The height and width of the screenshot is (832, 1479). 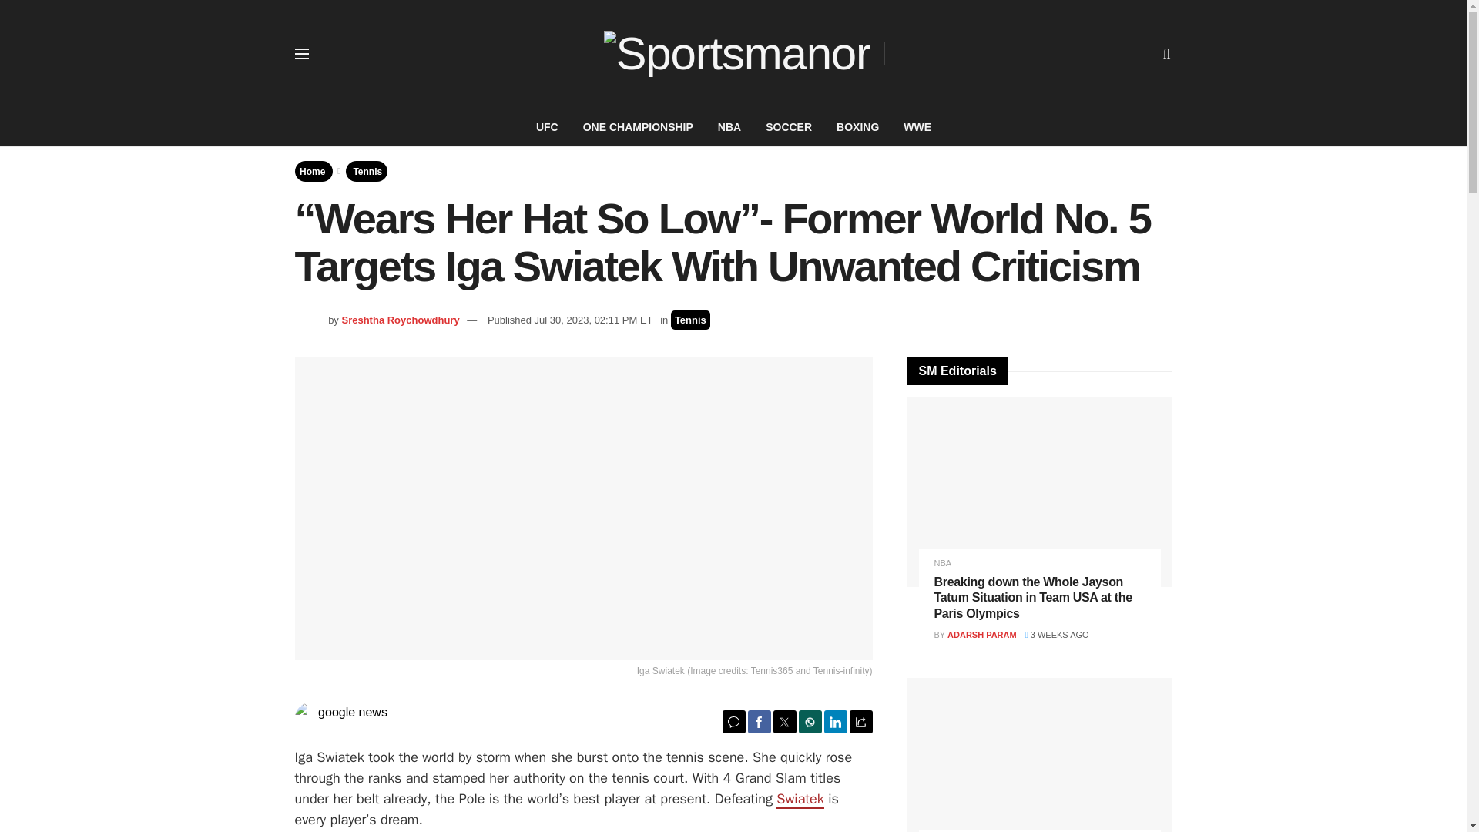 What do you see at coordinates (400, 320) in the screenshot?
I see `Sreshtha Roychowdhury` at bounding box center [400, 320].